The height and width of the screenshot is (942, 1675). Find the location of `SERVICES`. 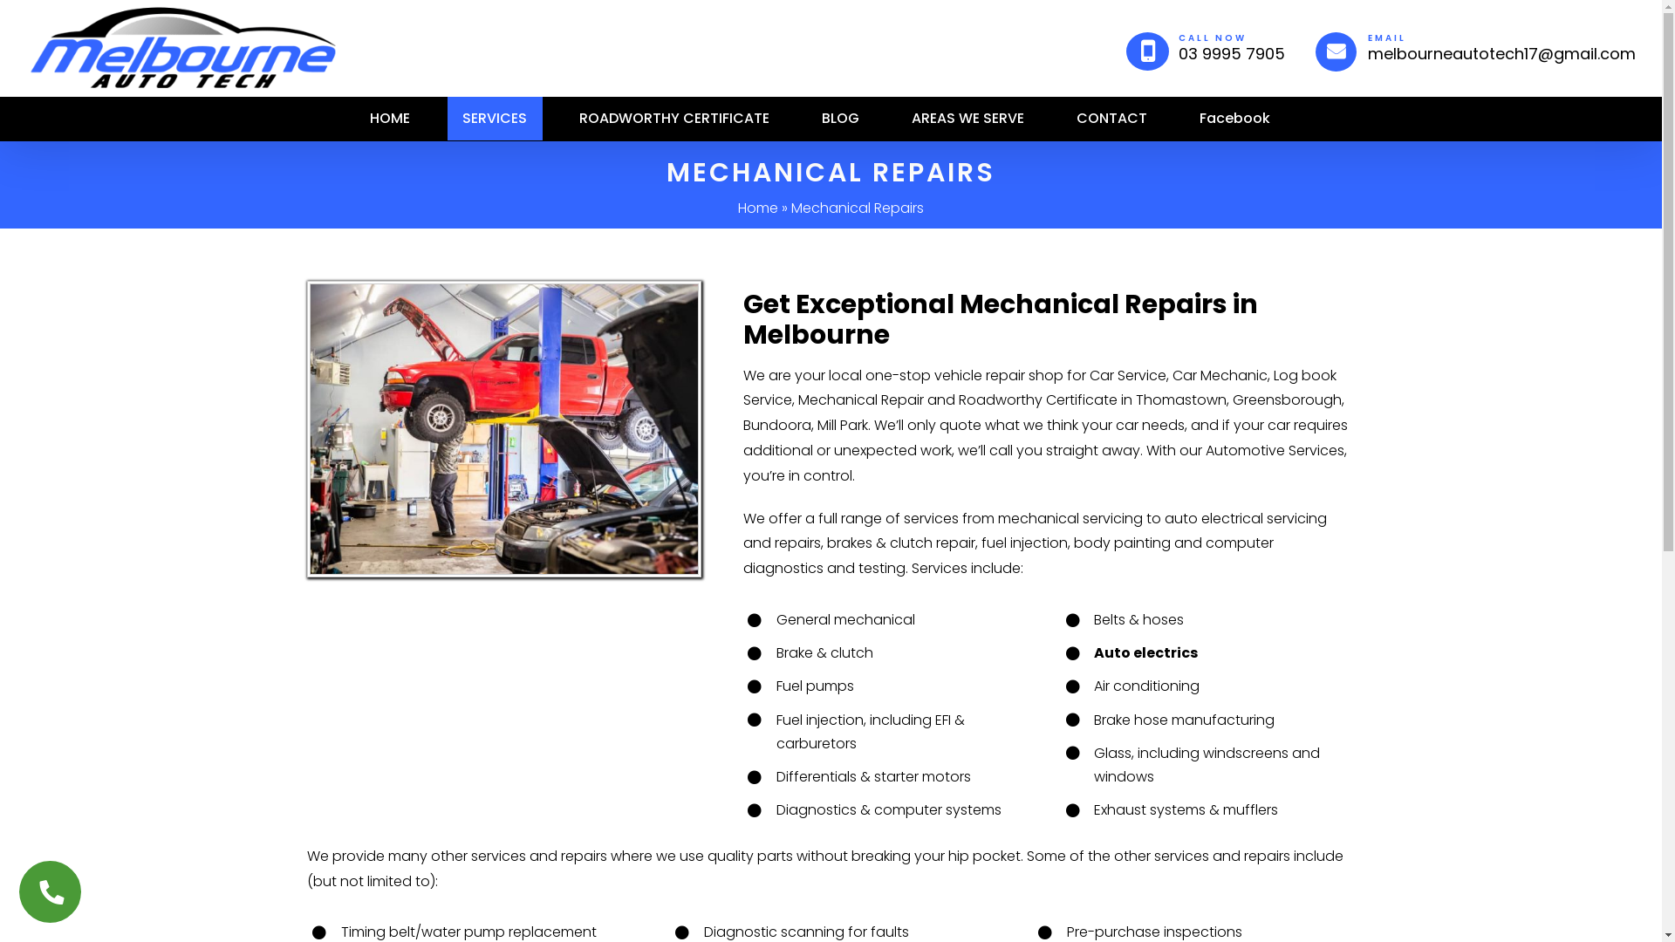

SERVICES is located at coordinates (494, 119).